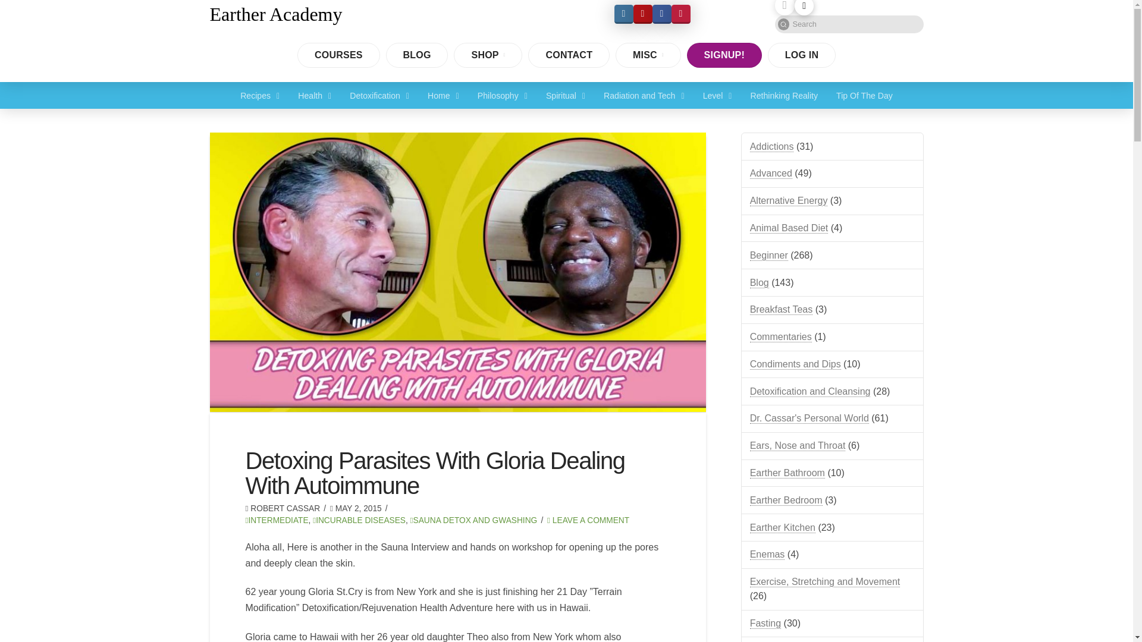 The height and width of the screenshot is (642, 1142). Describe the element at coordinates (648, 55) in the screenshot. I see `MISC` at that location.